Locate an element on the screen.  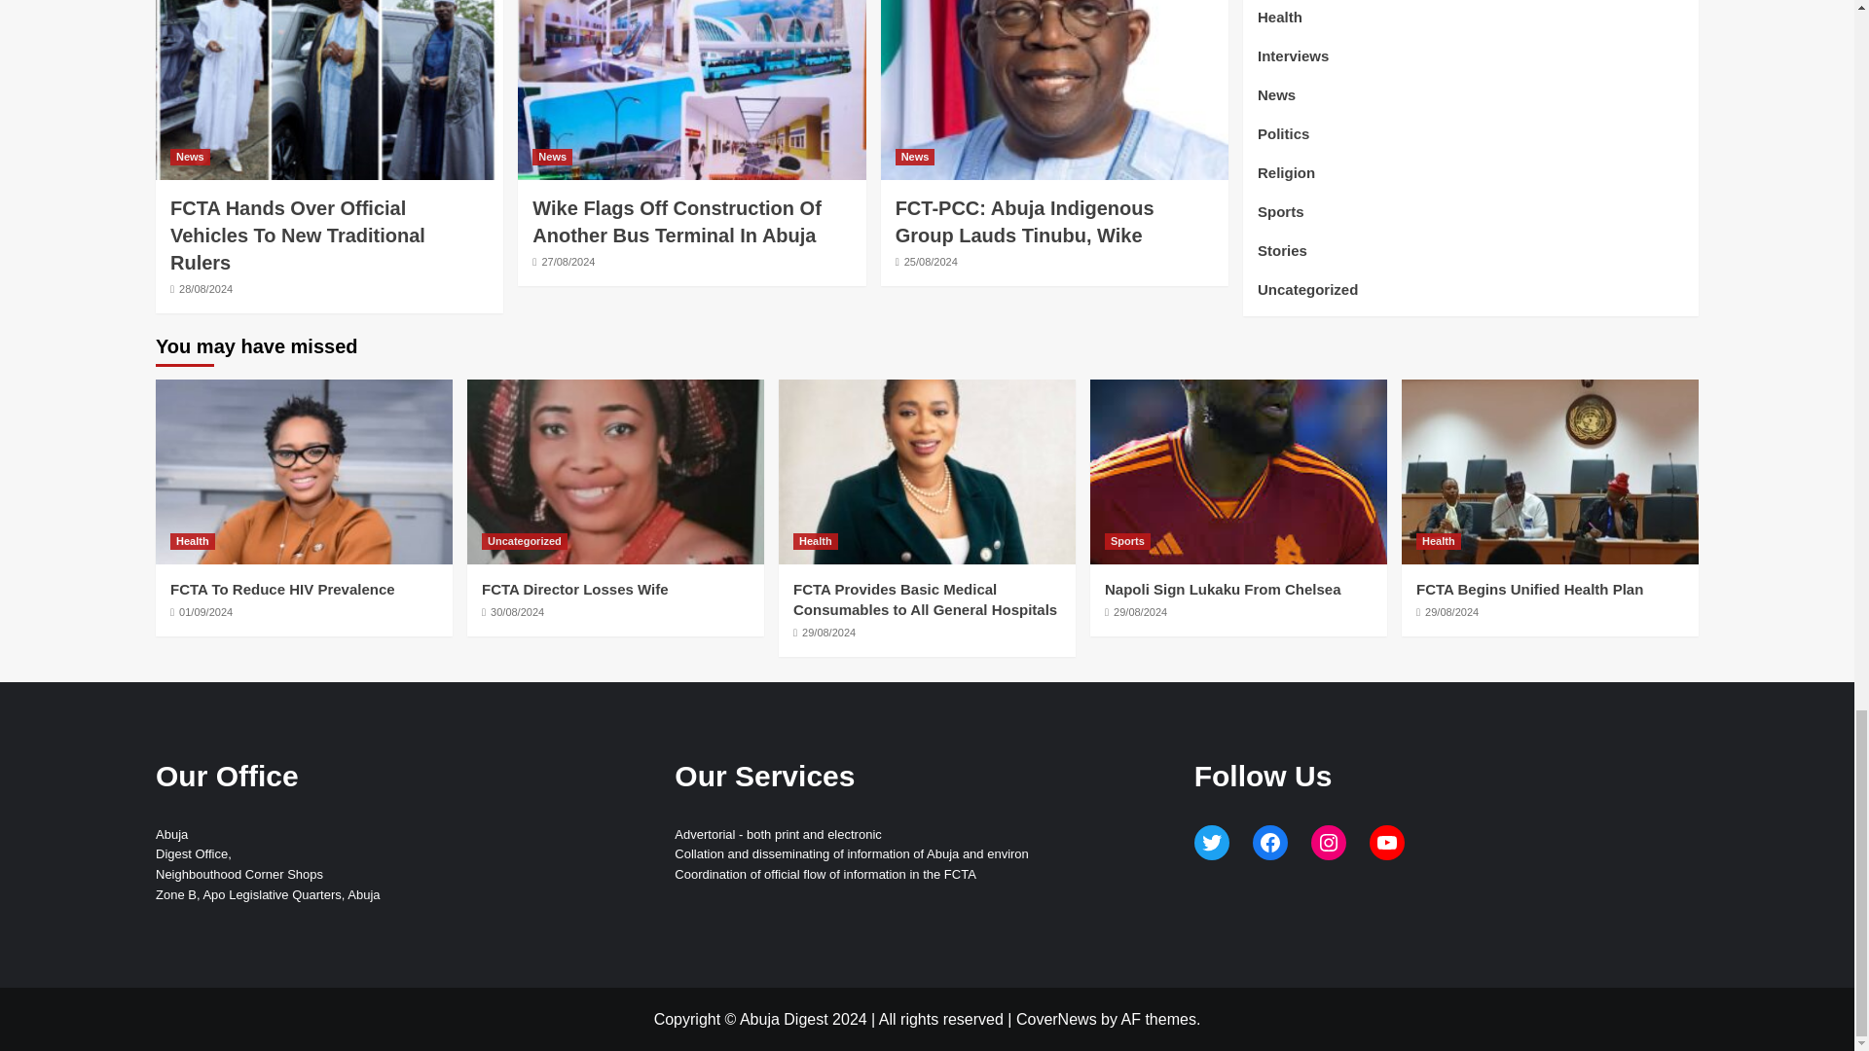
News is located at coordinates (189, 157).